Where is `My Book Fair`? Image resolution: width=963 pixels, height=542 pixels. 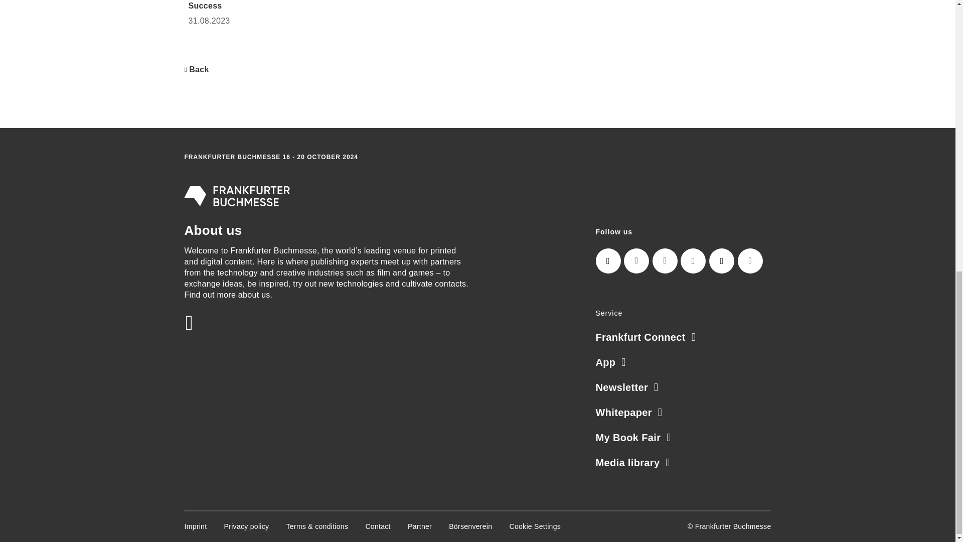 My Book Fair is located at coordinates (633, 438).